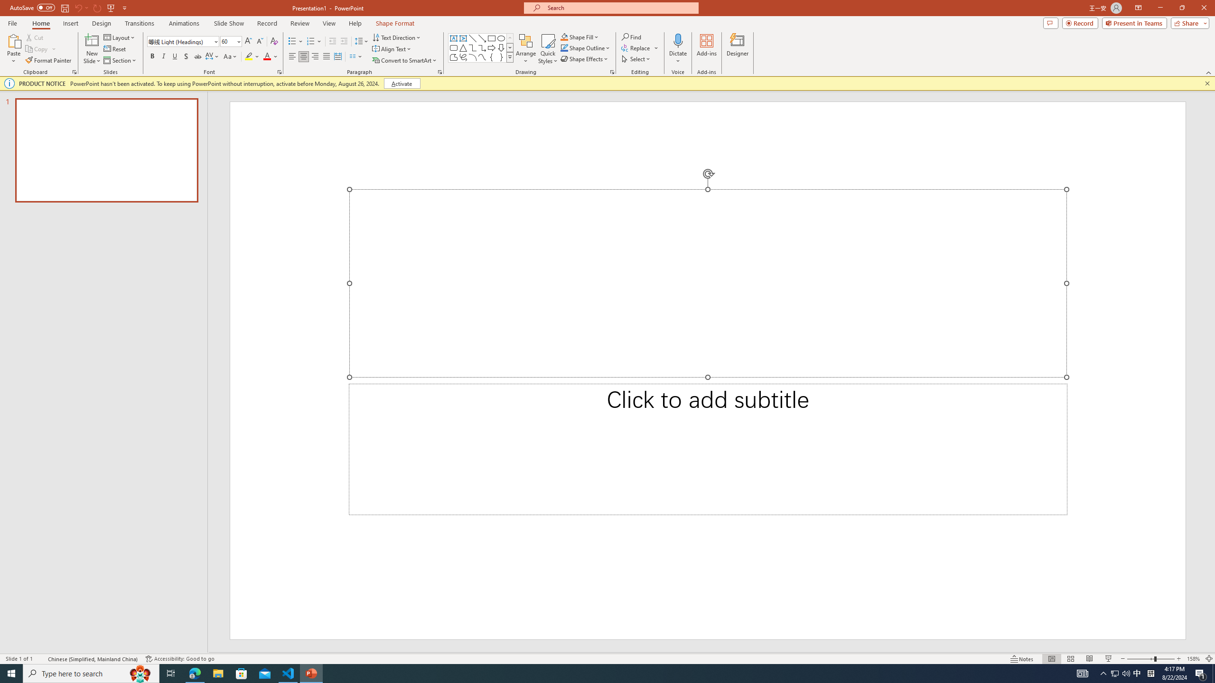  Describe the element at coordinates (463, 38) in the screenshot. I see `Vertical Text Box` at that location.